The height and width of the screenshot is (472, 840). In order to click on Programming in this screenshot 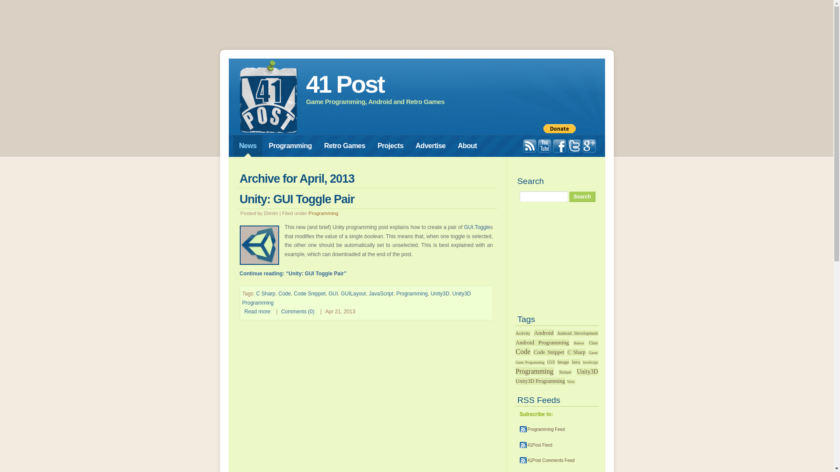, I will do `click(323, 213)`.